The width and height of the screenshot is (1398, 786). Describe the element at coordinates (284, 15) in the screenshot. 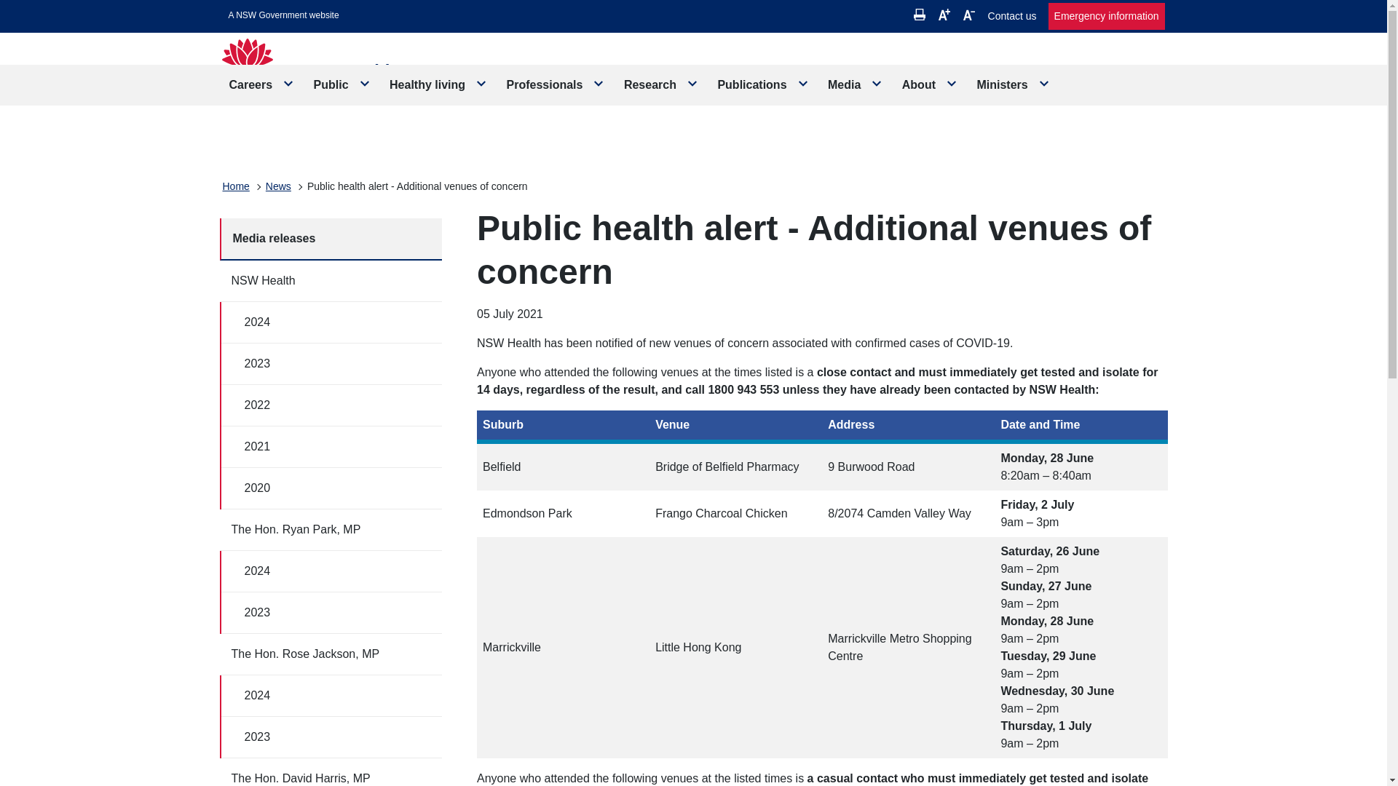

I see `Skip to content` at that location.